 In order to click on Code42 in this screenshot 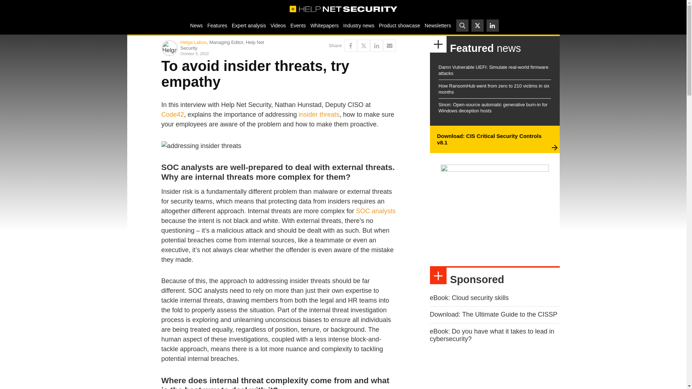, I will do `click(172, 115)`.